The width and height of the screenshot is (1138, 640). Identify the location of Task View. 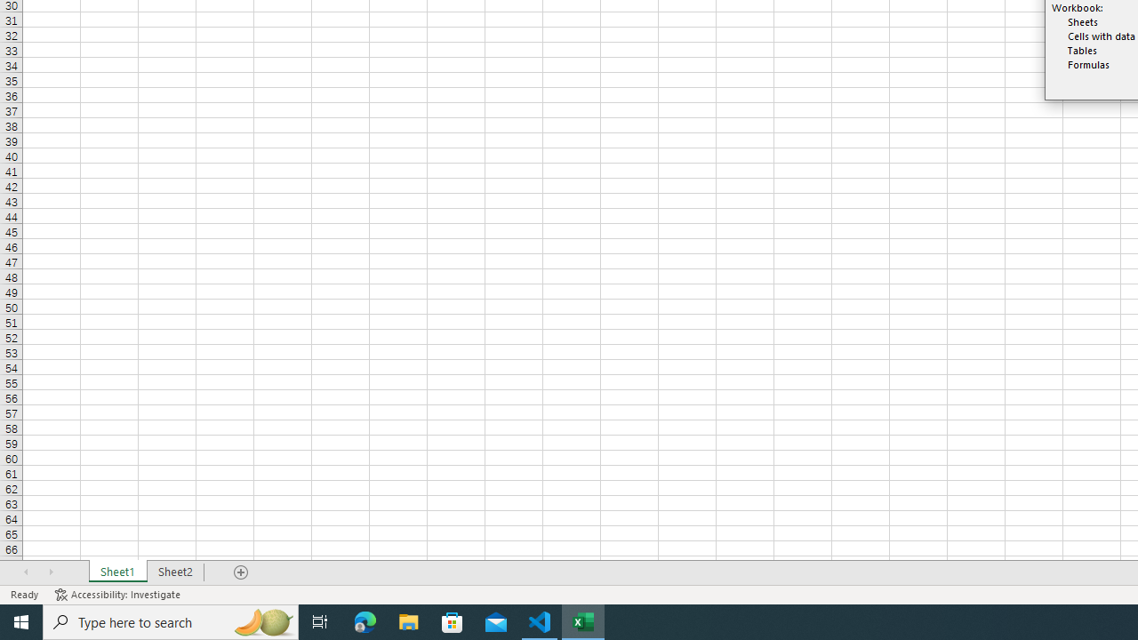
(320, 622).